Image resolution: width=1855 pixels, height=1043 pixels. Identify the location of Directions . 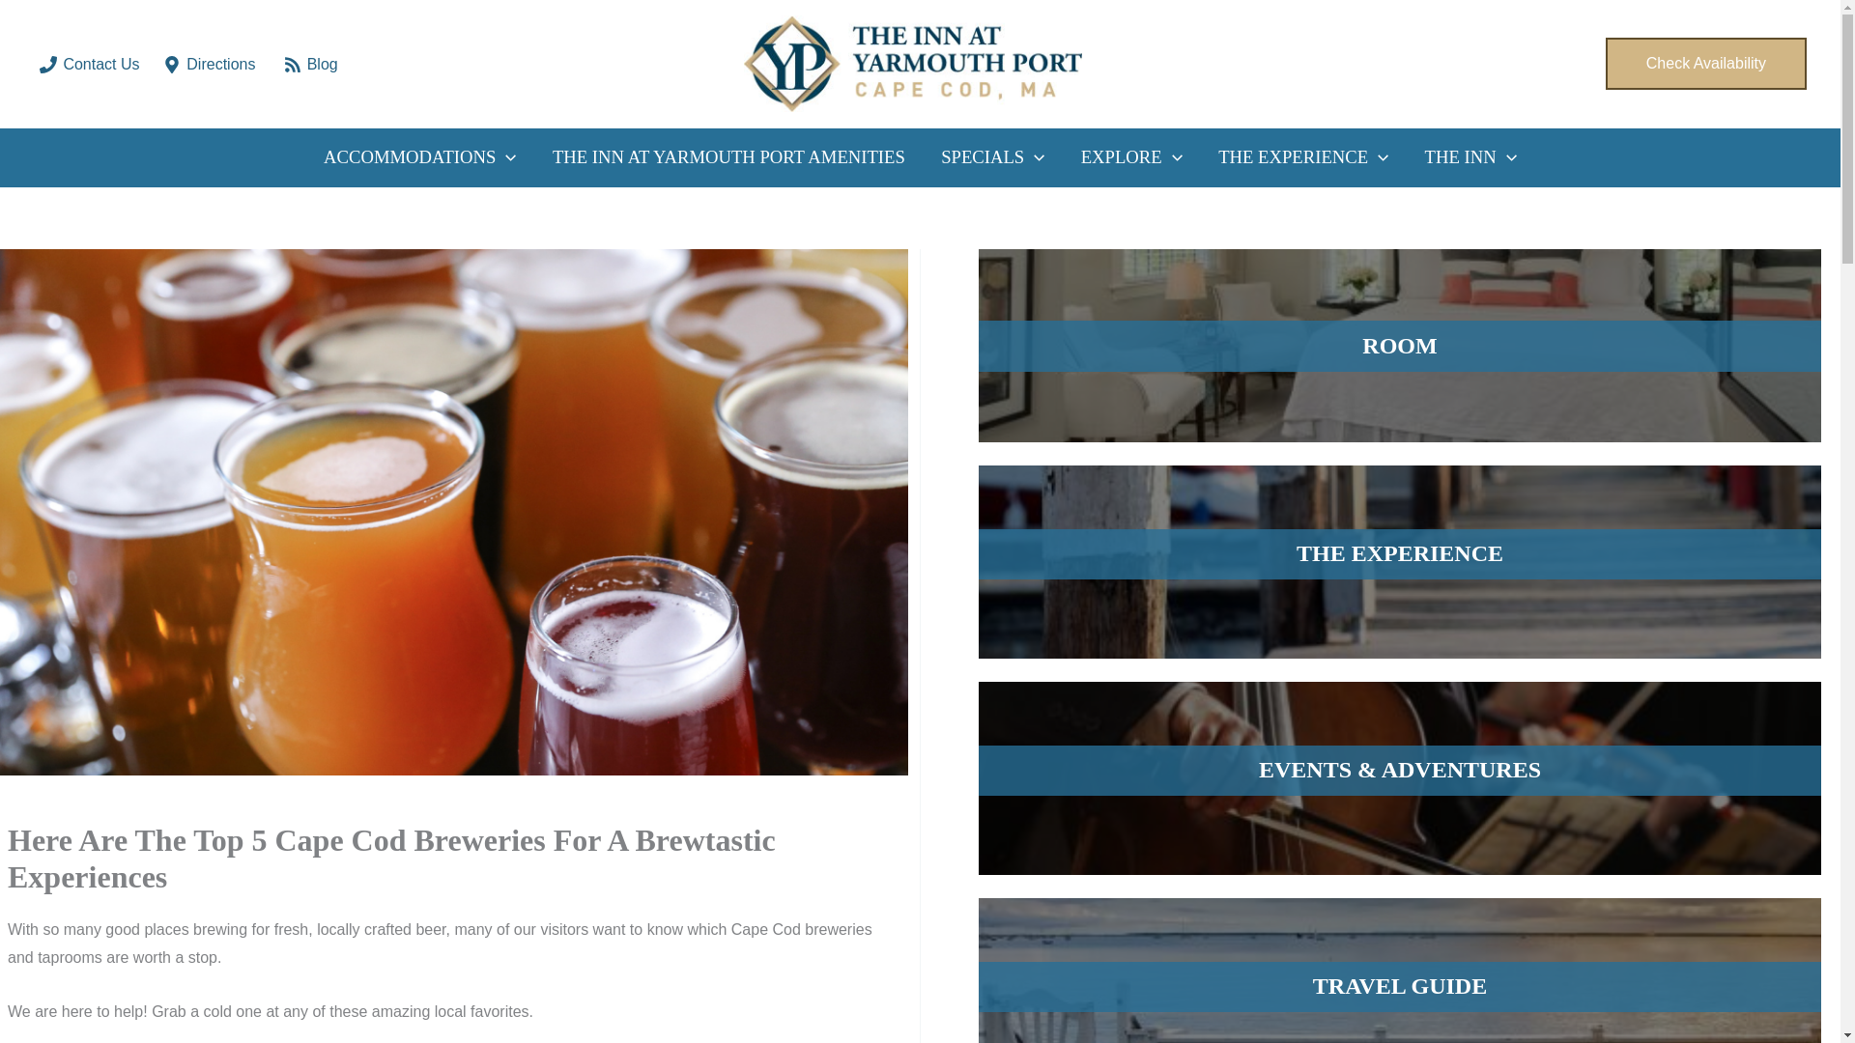
(211, 64).